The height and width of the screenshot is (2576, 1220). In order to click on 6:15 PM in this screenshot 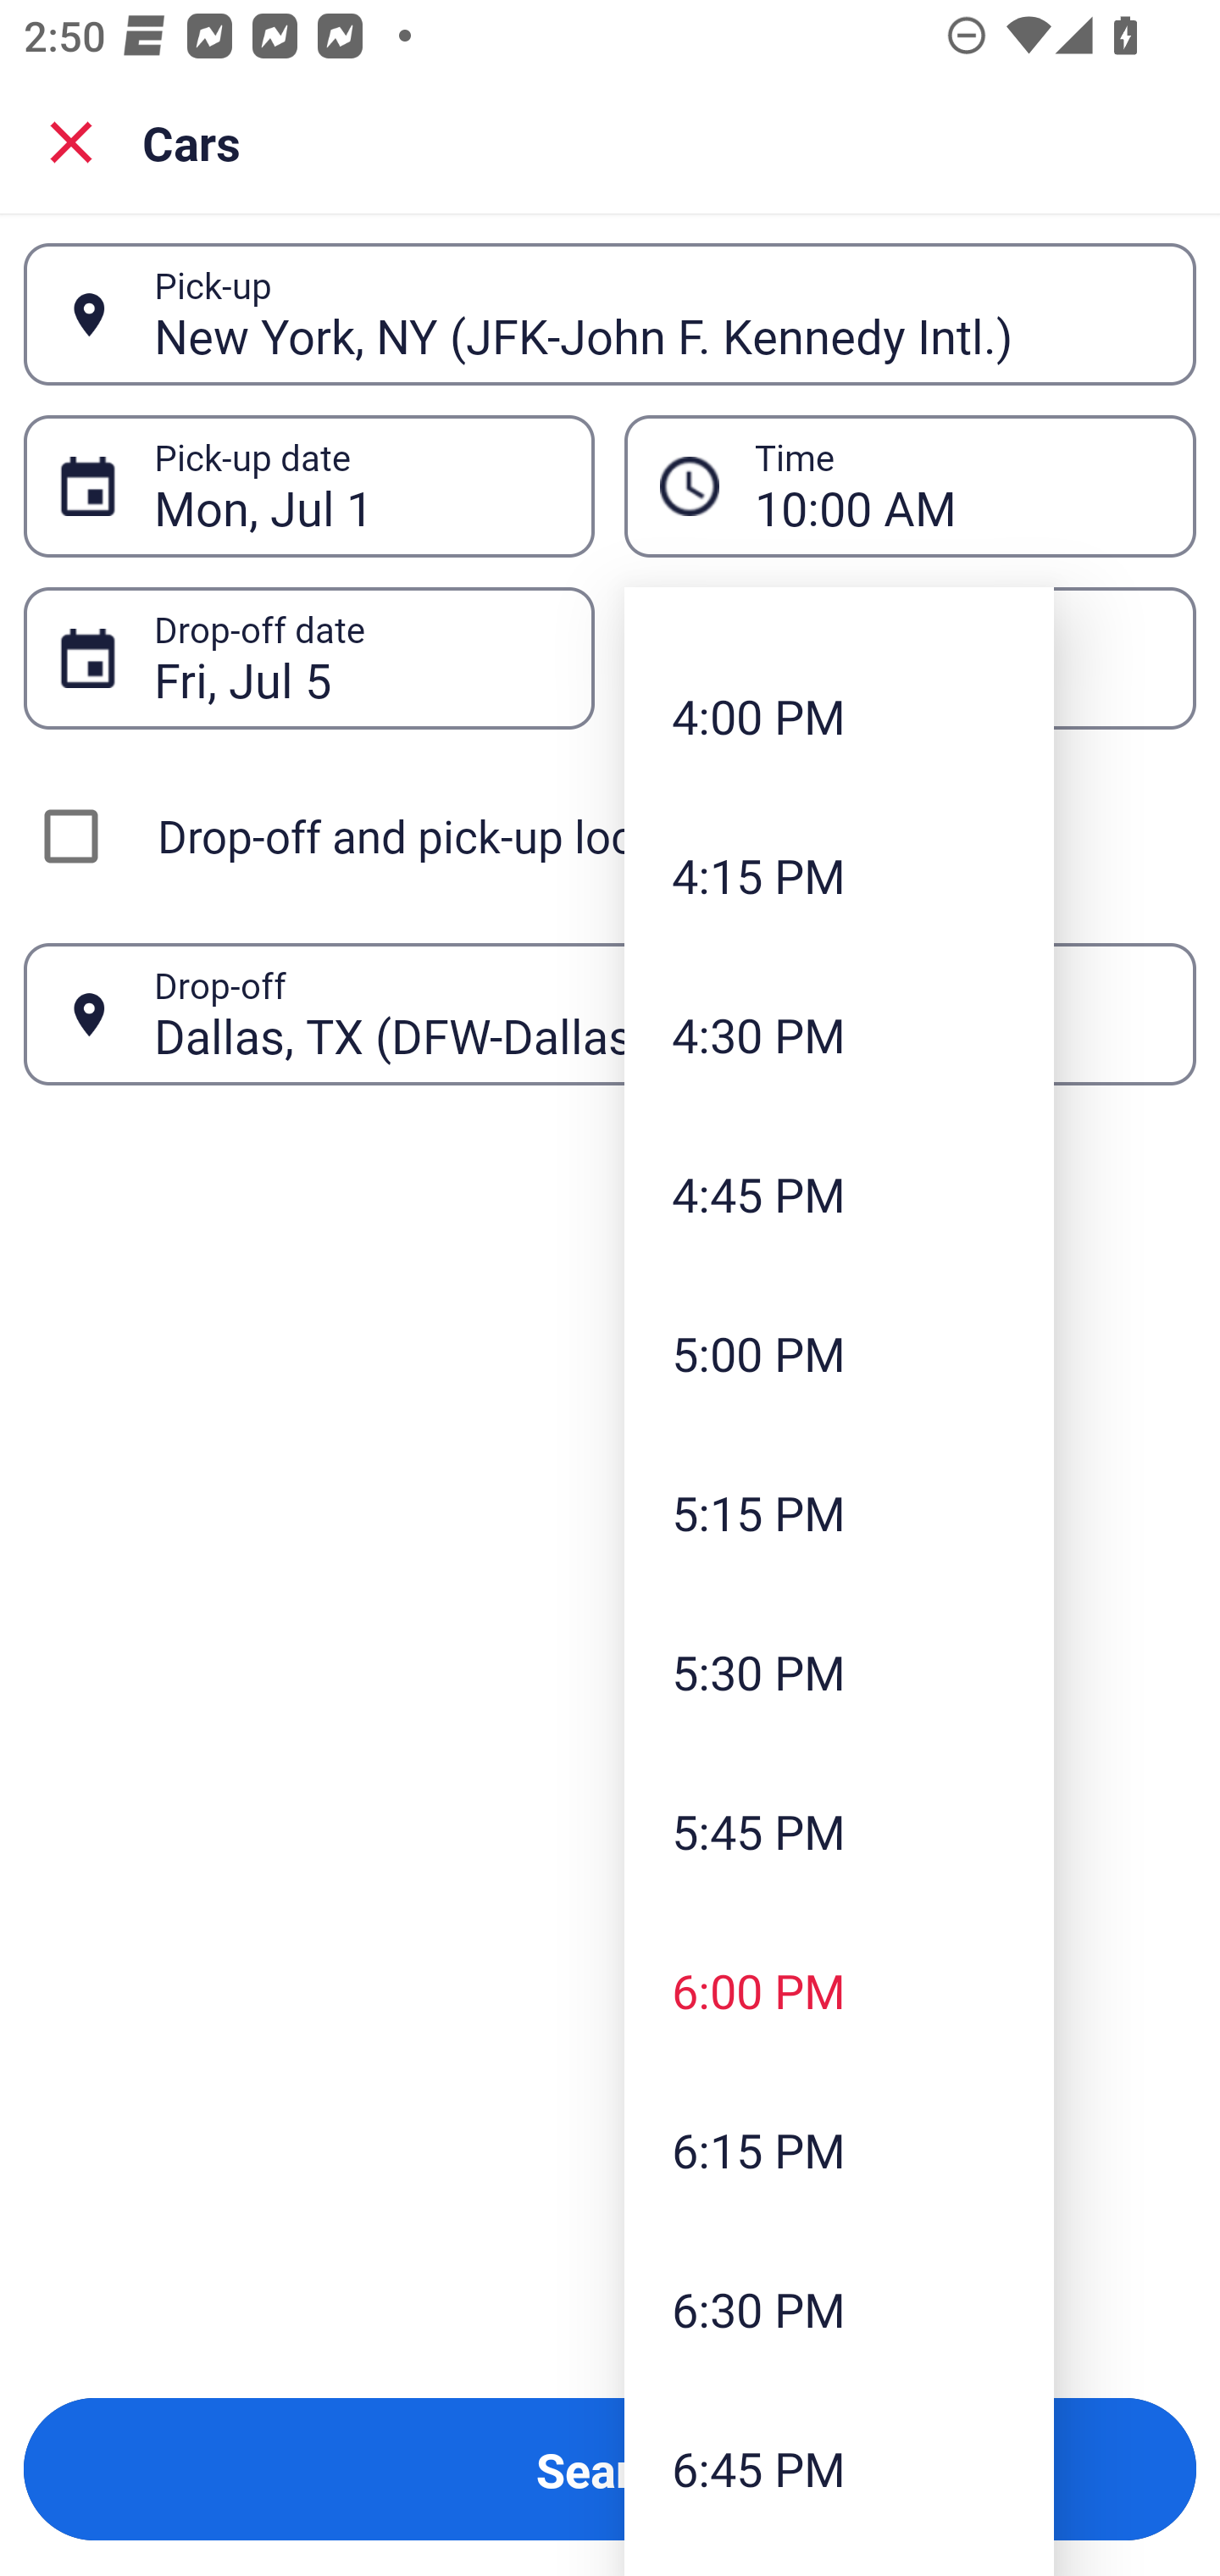, I will do `click(839, 2149)`.